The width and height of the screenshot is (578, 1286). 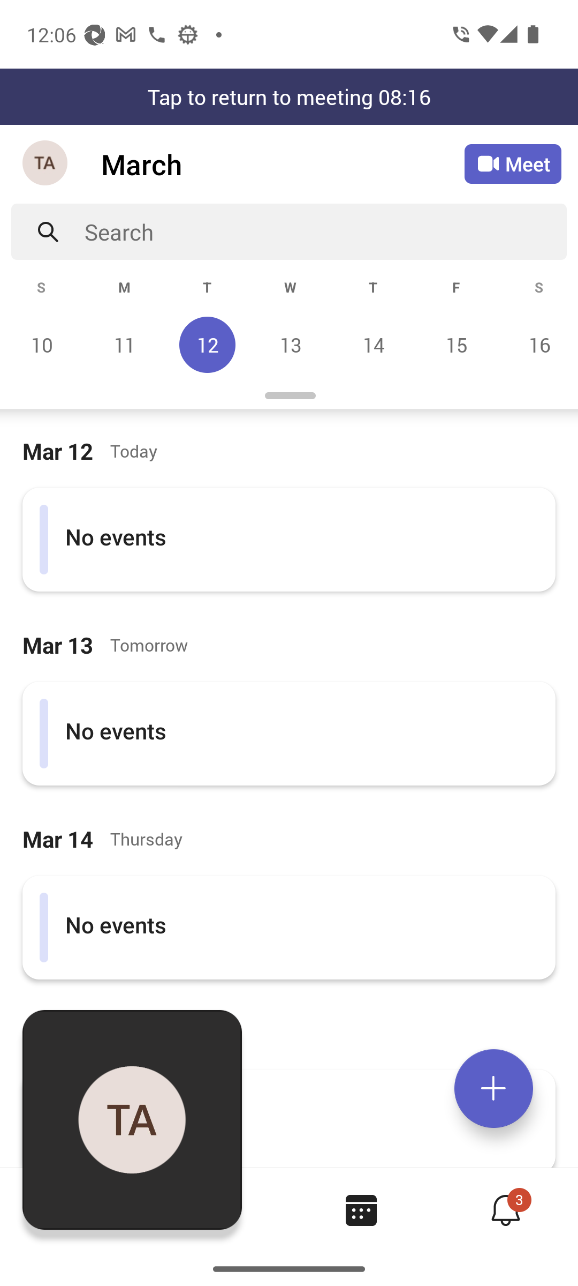 I want to click on Wednesday, March 13 13, so click(x=290, y=345).